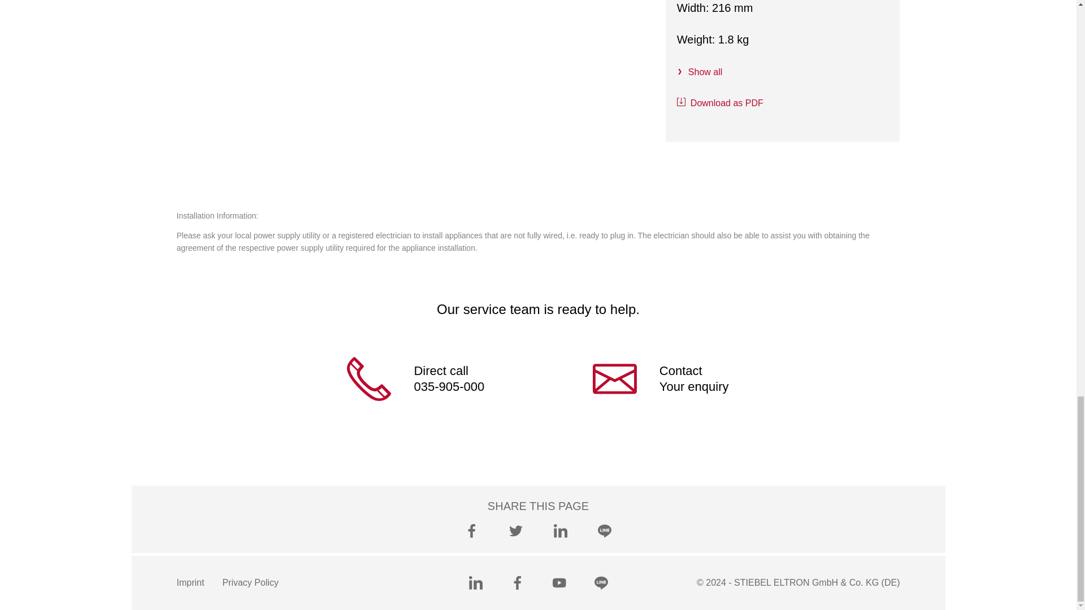 The image size is (1085, 610). What do you see at coordinates (561, 530) in the screenshot?
I see `LinkedIn` at bounding box center [561, 530].